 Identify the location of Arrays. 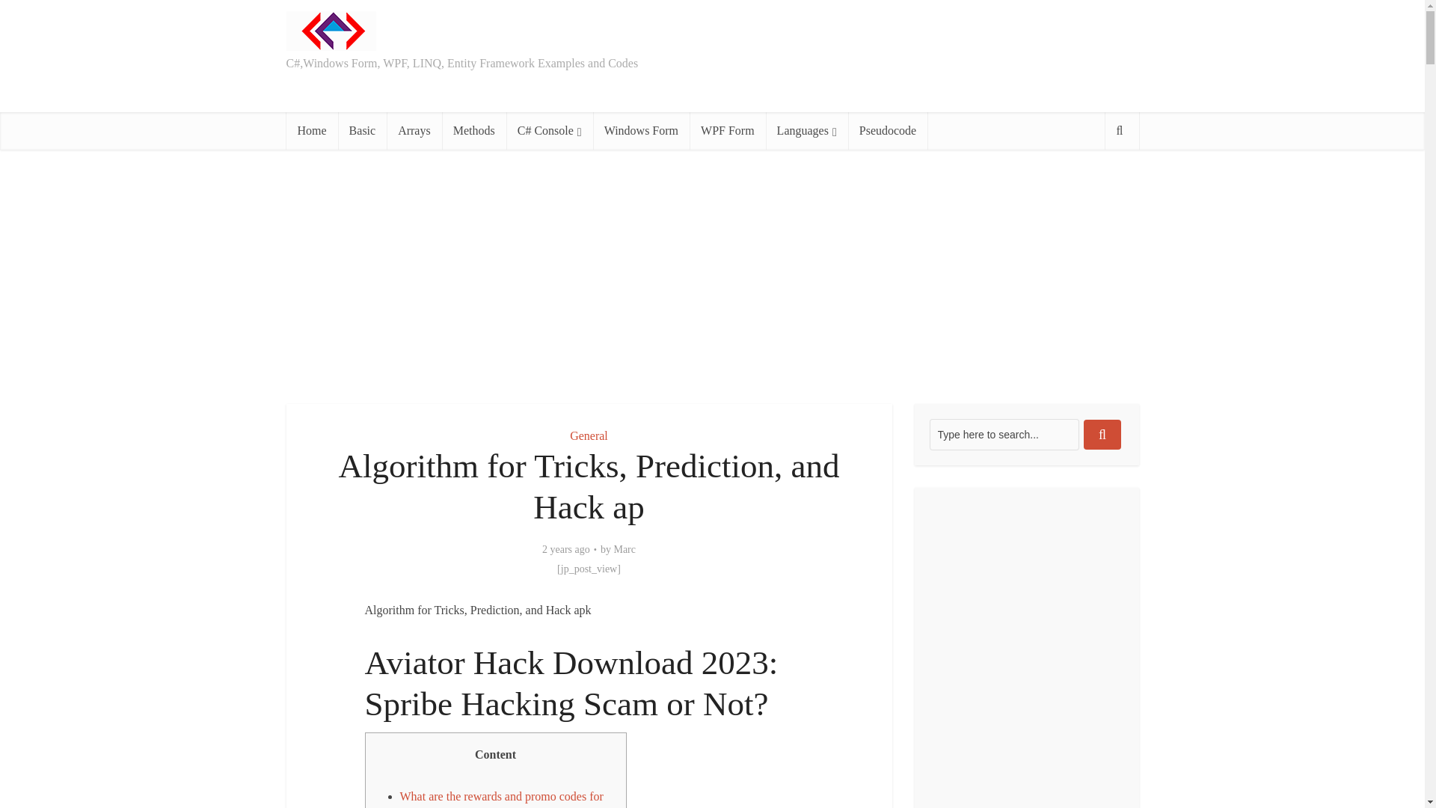
(414, 130).